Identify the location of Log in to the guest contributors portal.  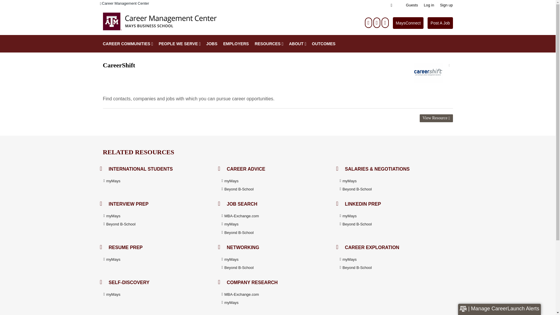
(412, 5).